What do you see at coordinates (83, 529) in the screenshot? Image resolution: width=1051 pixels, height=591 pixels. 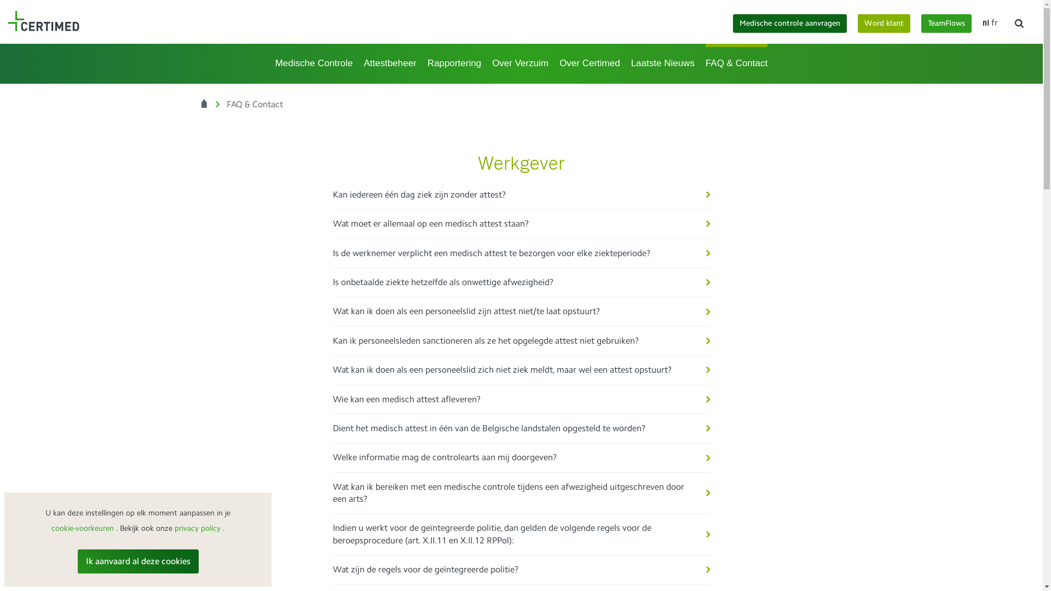 I see `cookie-voorkeuren` at bounding box center [83, 529].